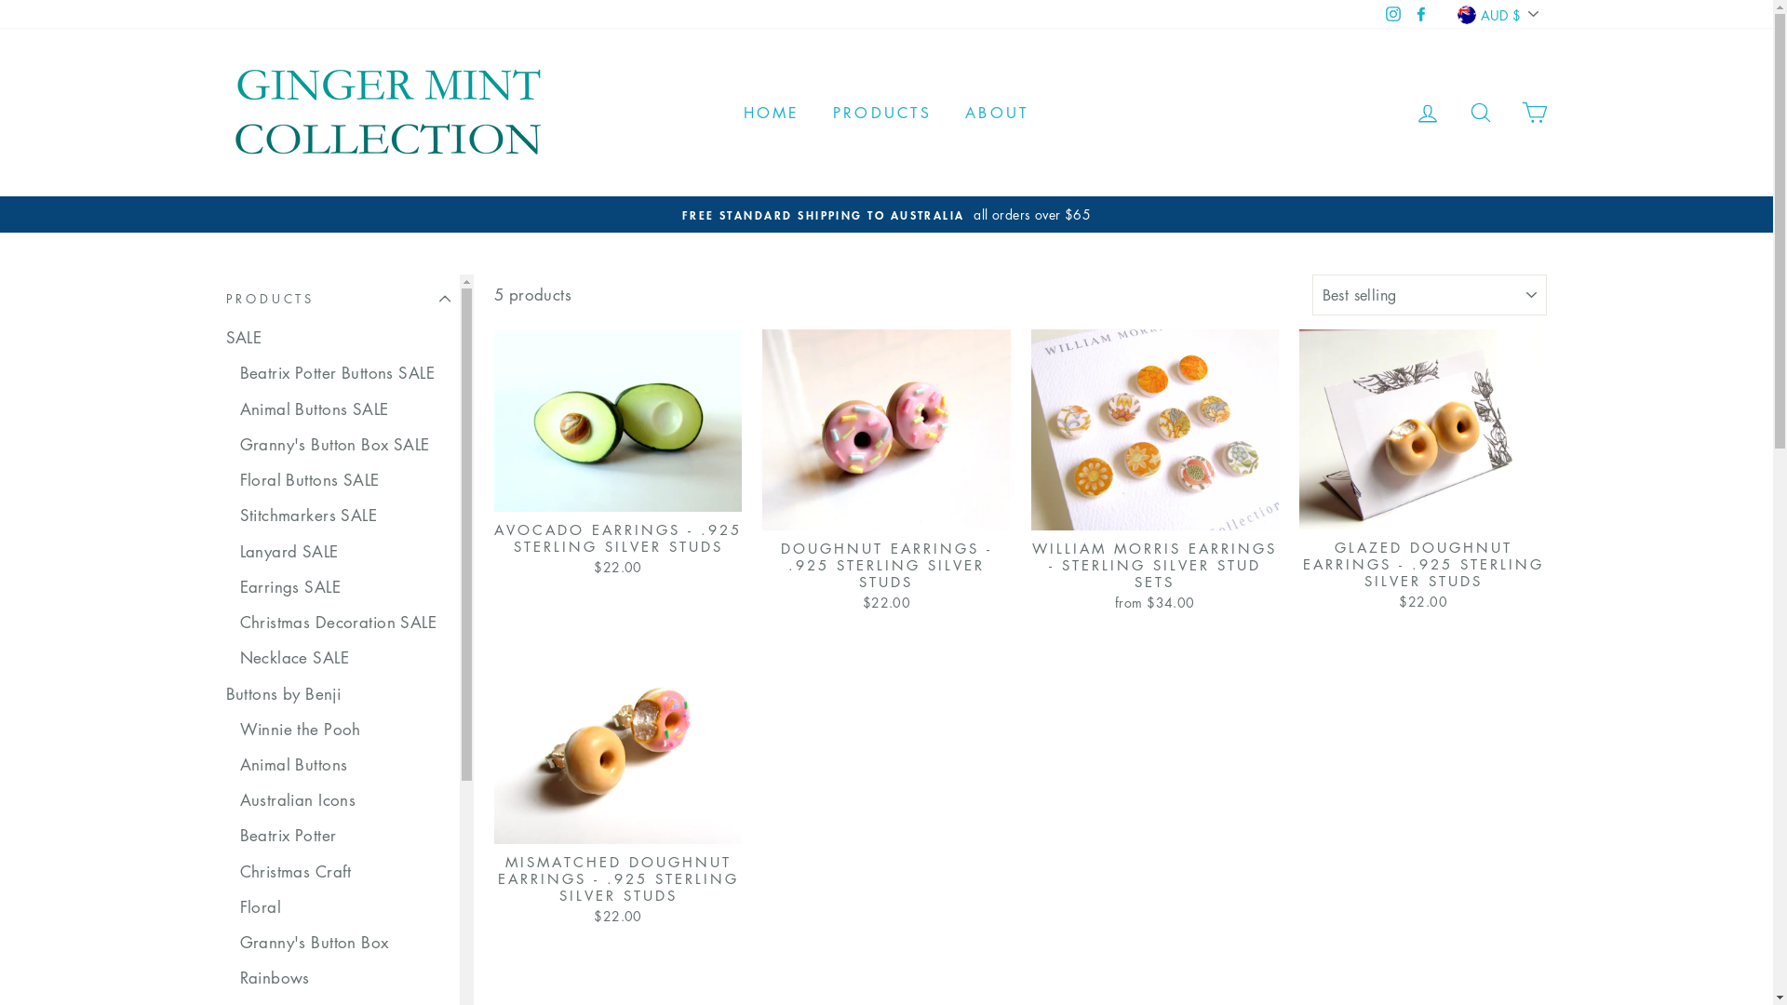  I want to click on Facebook, so click(1421, 15).